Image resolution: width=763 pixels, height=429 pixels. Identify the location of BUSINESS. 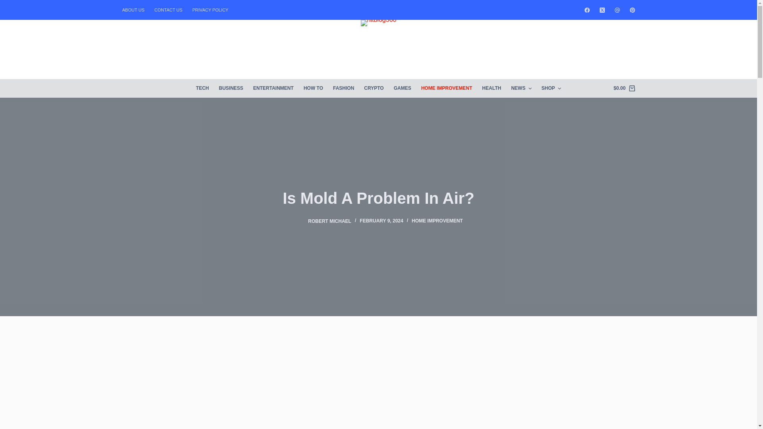
(230, 88).